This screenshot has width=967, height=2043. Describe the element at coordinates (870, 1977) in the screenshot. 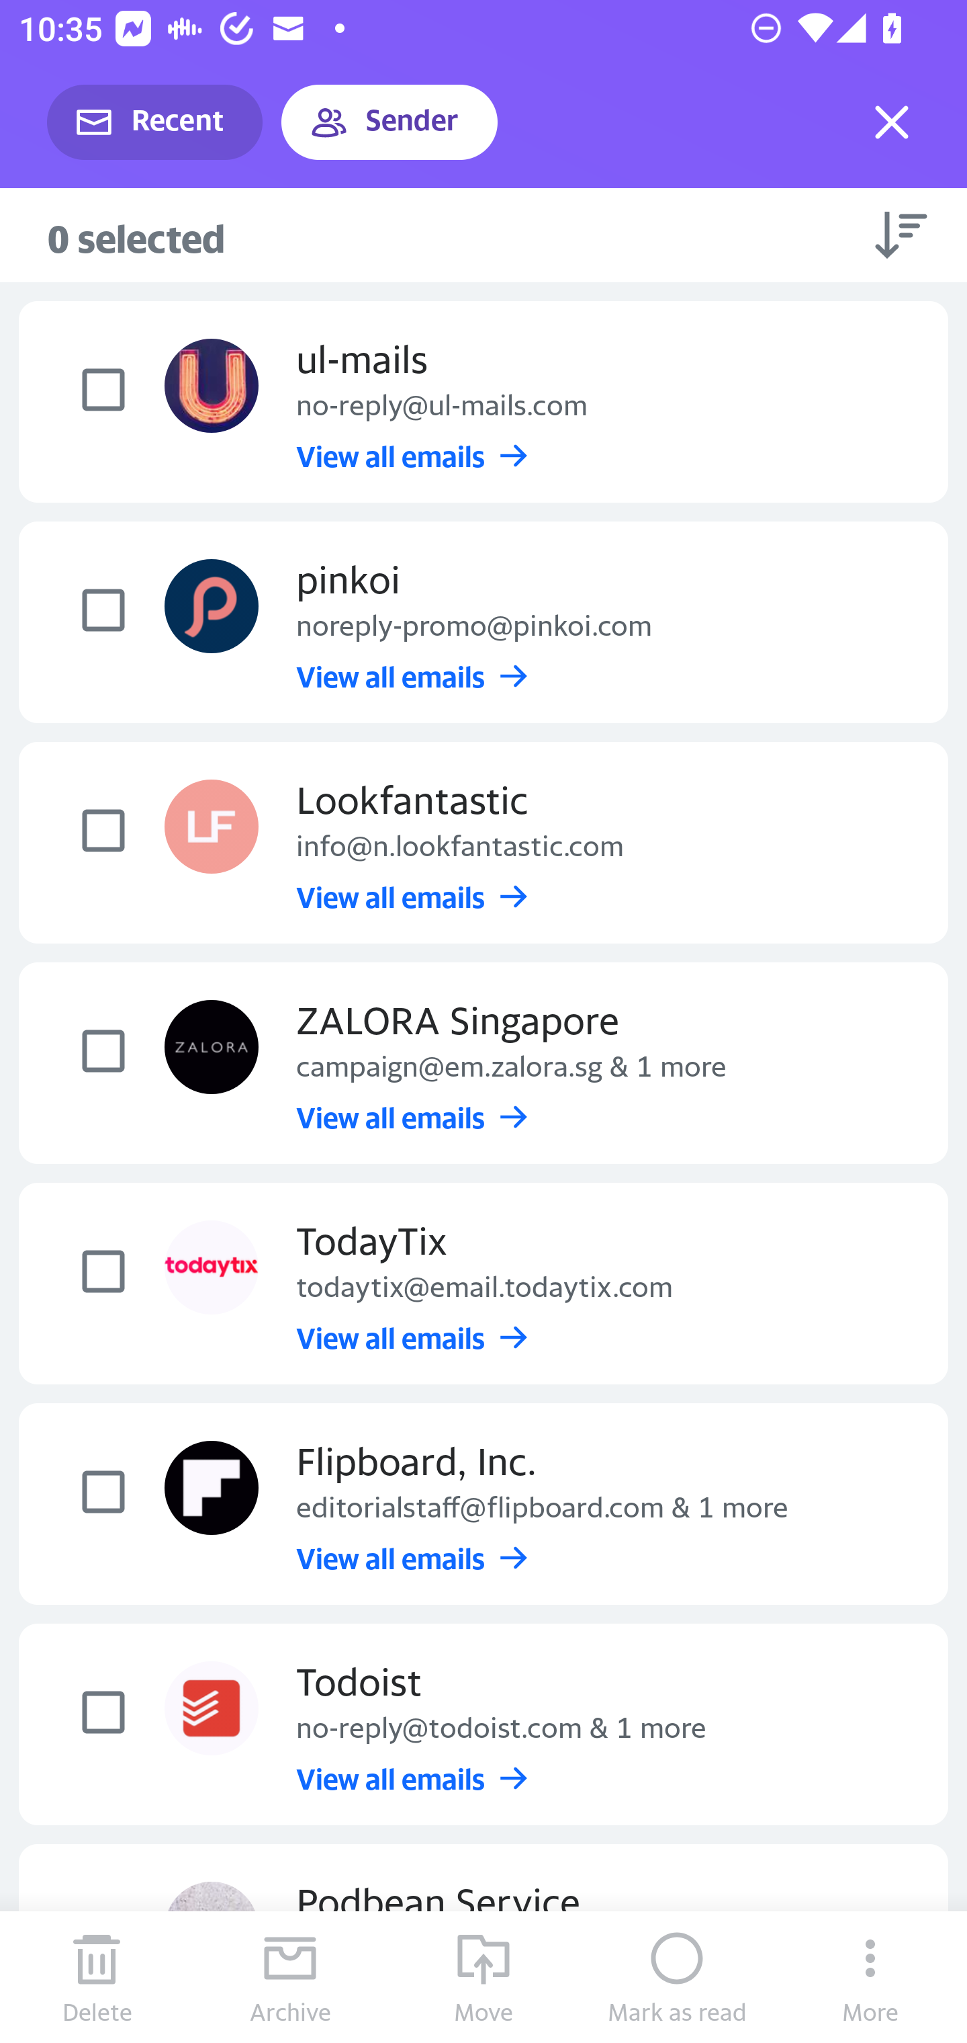

I see `More` at that location.